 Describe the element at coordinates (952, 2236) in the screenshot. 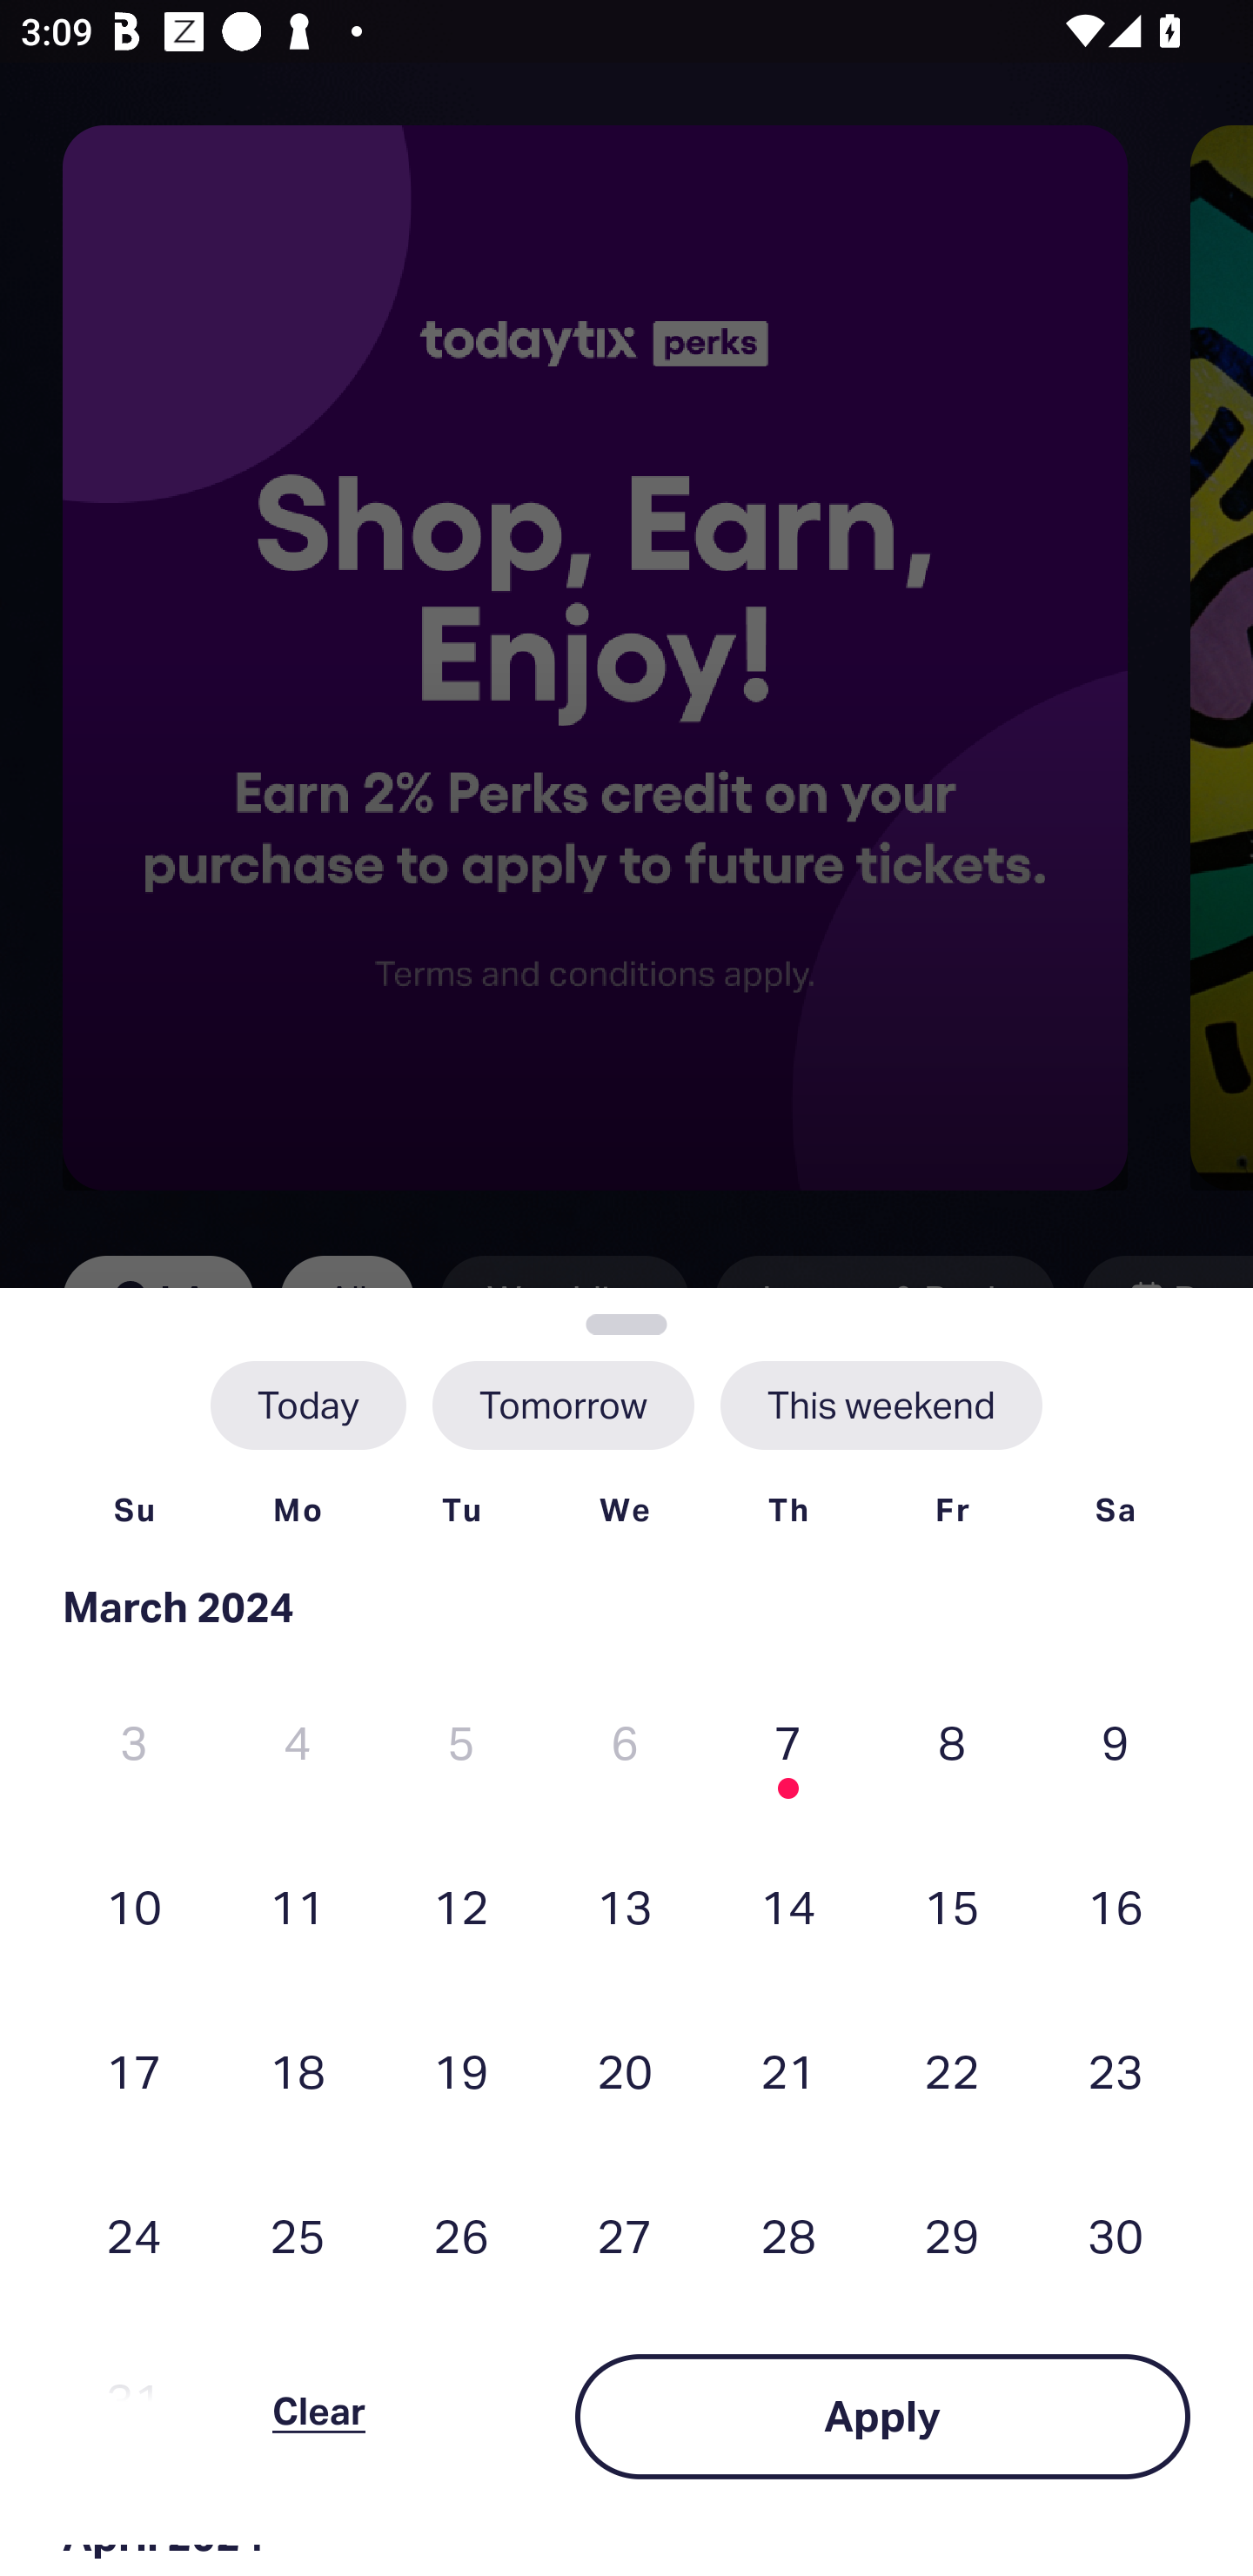

I see `29` at that location.